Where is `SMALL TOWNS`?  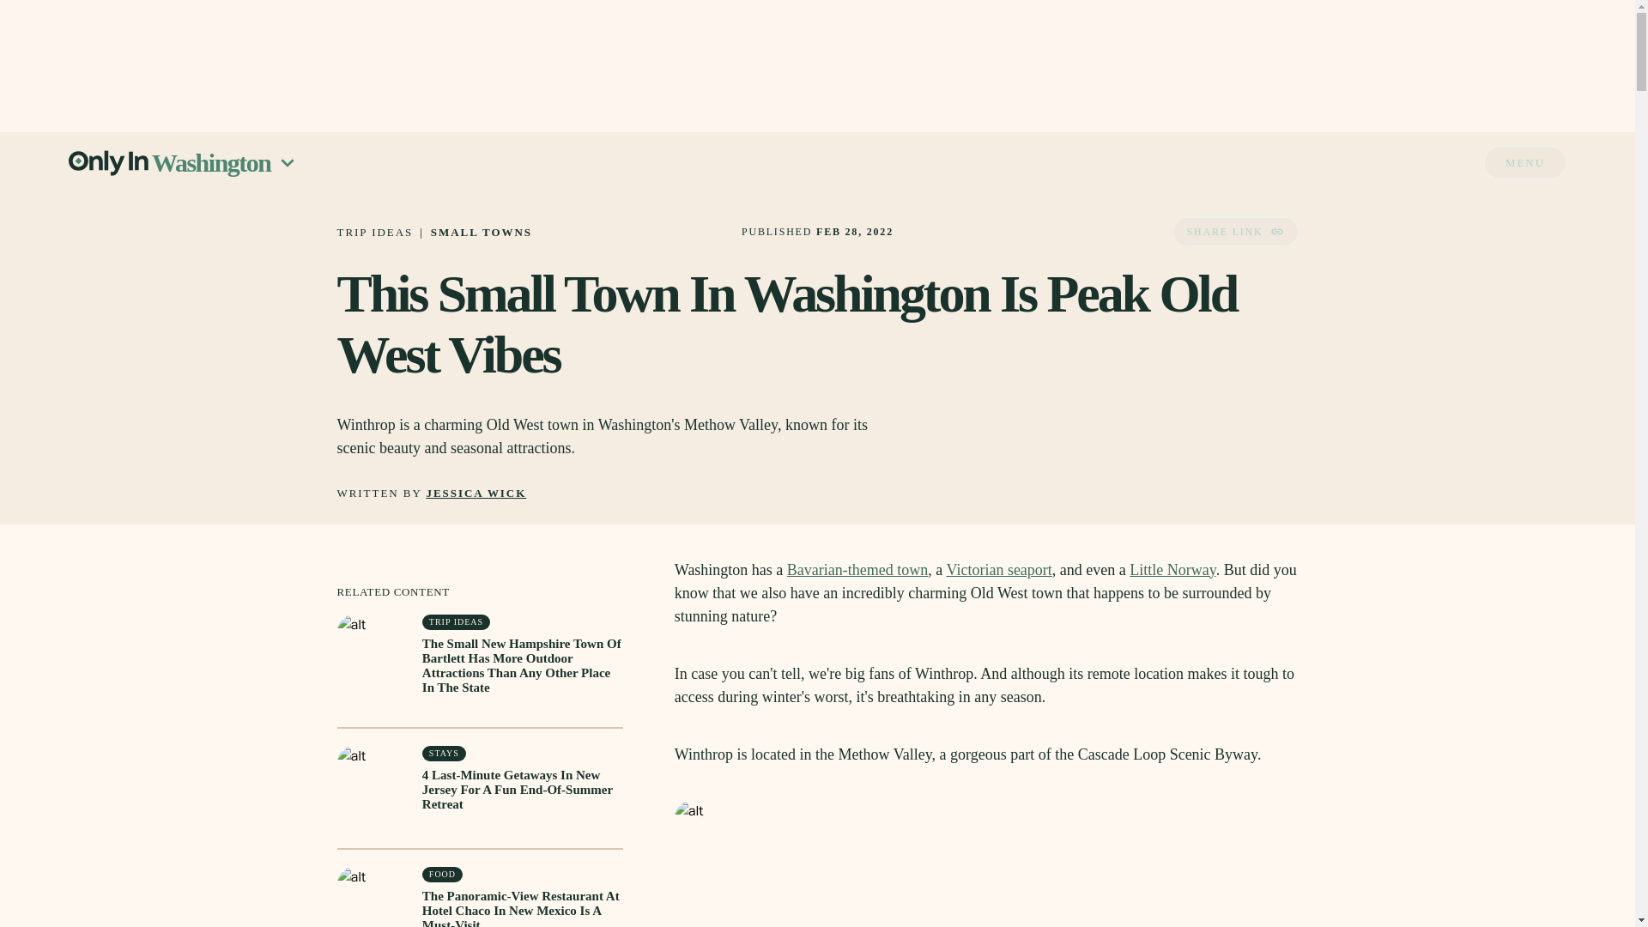 SMALL TOWNS is located at coordinates (481, 232).